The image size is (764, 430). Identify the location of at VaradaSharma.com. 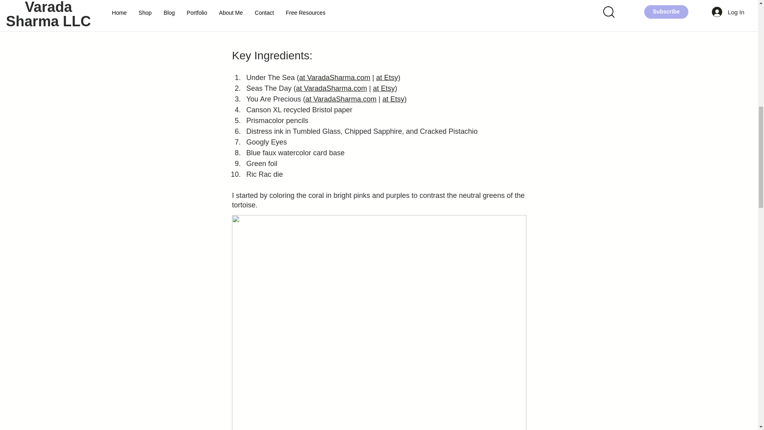
(334, 77).